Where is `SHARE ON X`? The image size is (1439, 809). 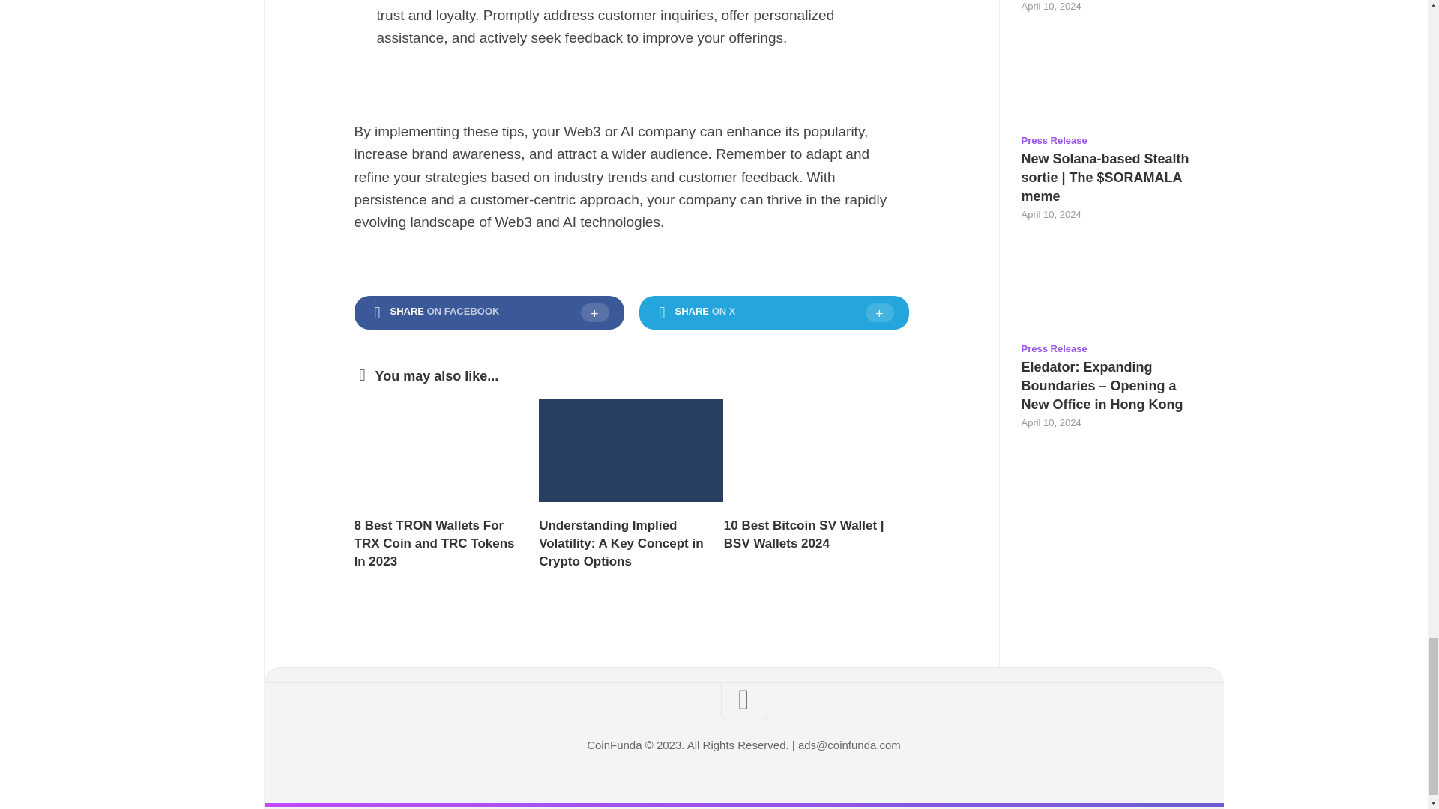 SHARE ON X is located at coordinates (773, 313).